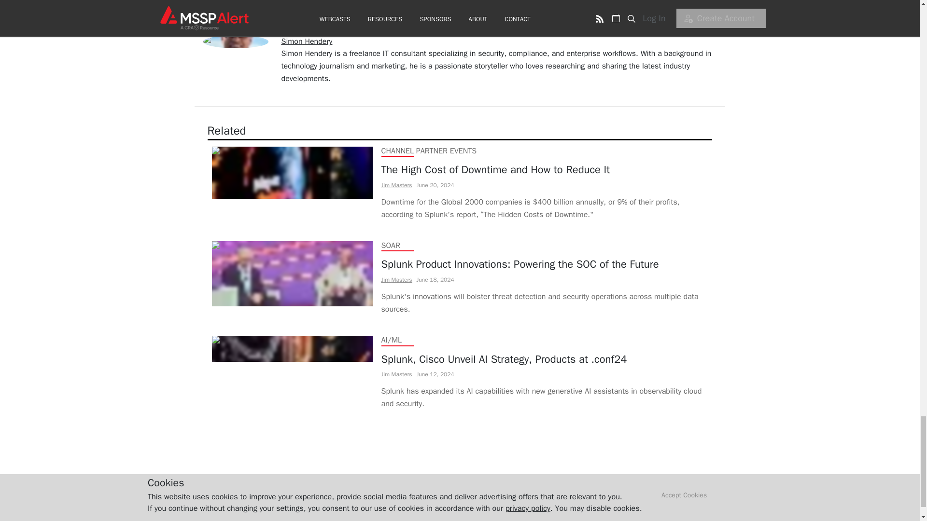  What do you see at coordinates (397, 185) in the screenshot?
I see `Jim Masters` at bounding box center [397, 185].